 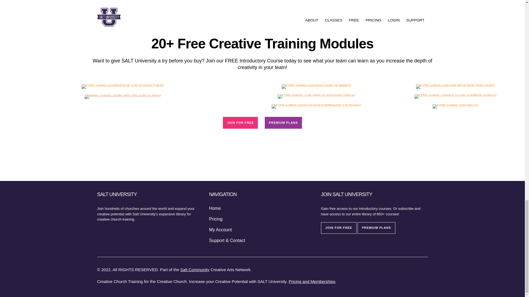 What do you see at coordinates (240, 123) in the screenshot?
I see `JOIN FOR FREE` at bounding box center [240, 123].